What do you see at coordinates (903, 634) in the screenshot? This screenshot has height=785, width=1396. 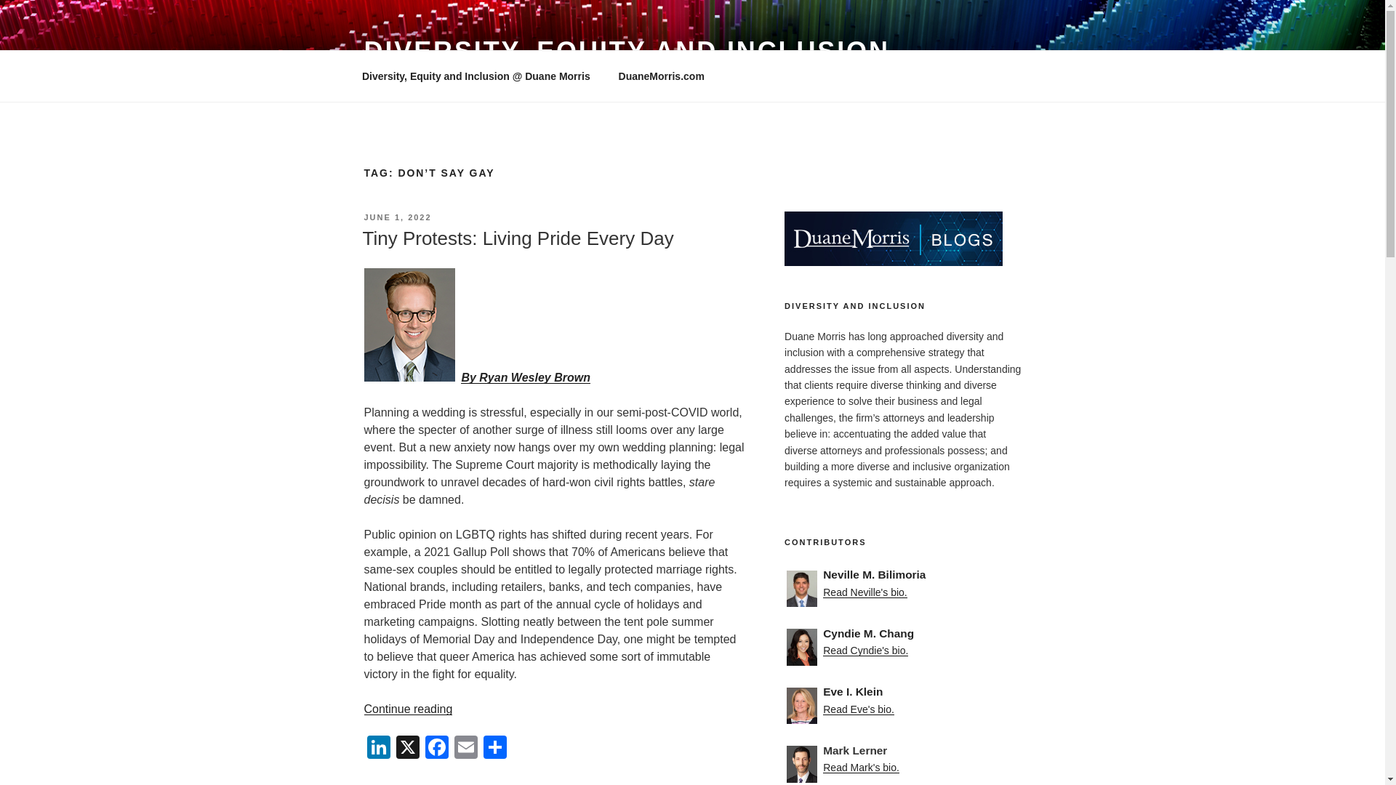 I see `Cyndie M. Chang` at bounding box center [903, 634].